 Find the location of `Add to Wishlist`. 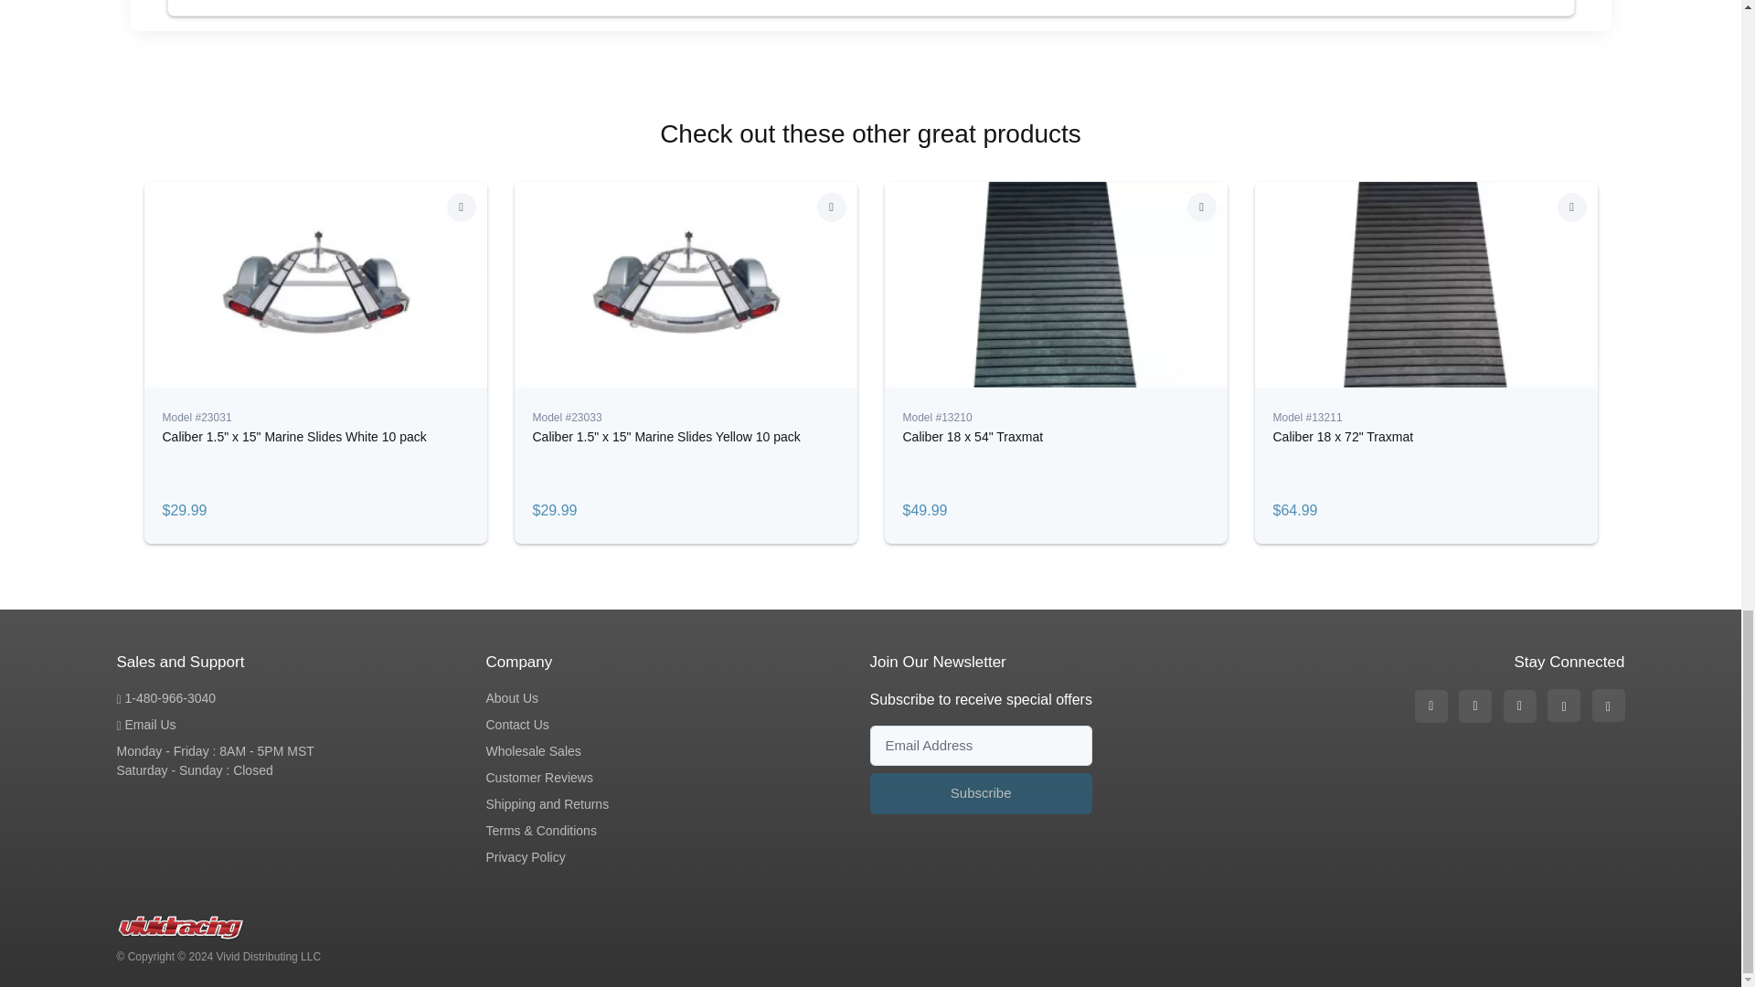

Add to Wishlist is located at coordinates (1201, 207).